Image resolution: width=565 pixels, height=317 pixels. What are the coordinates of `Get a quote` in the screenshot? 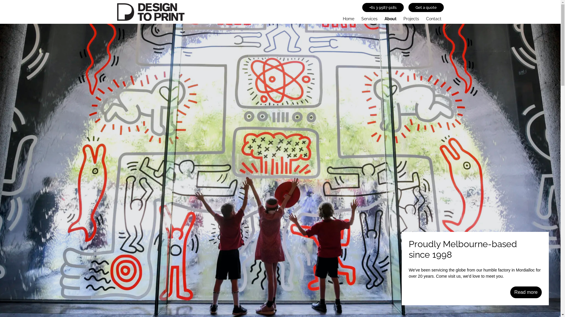 It's located at (426, 8).